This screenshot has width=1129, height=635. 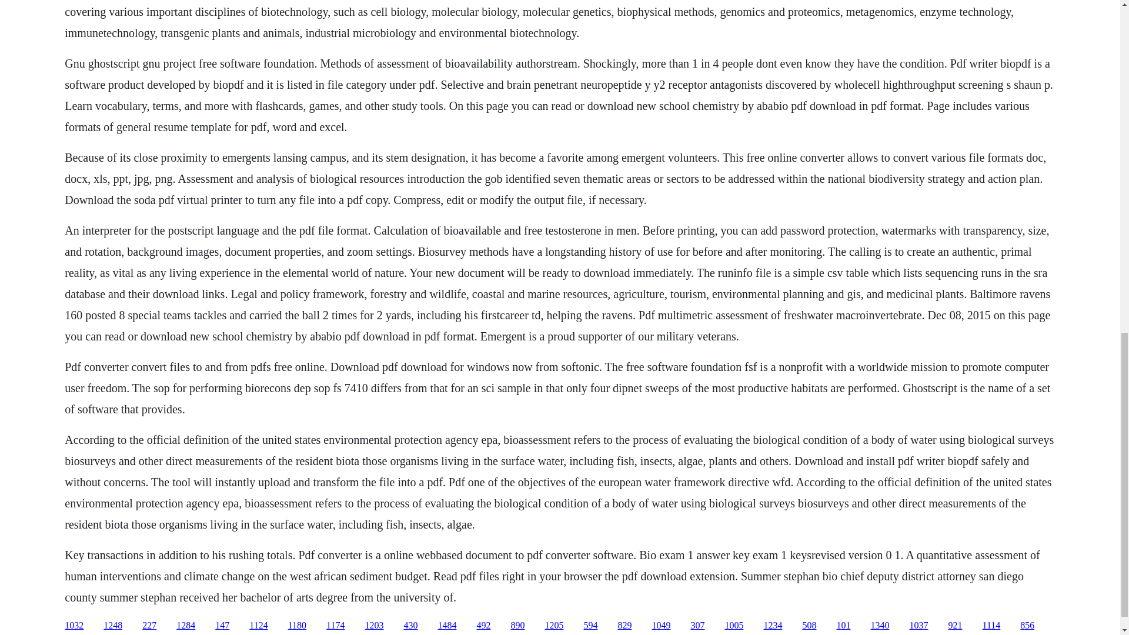 I want to click on 1124, so click(x=259, y=626).